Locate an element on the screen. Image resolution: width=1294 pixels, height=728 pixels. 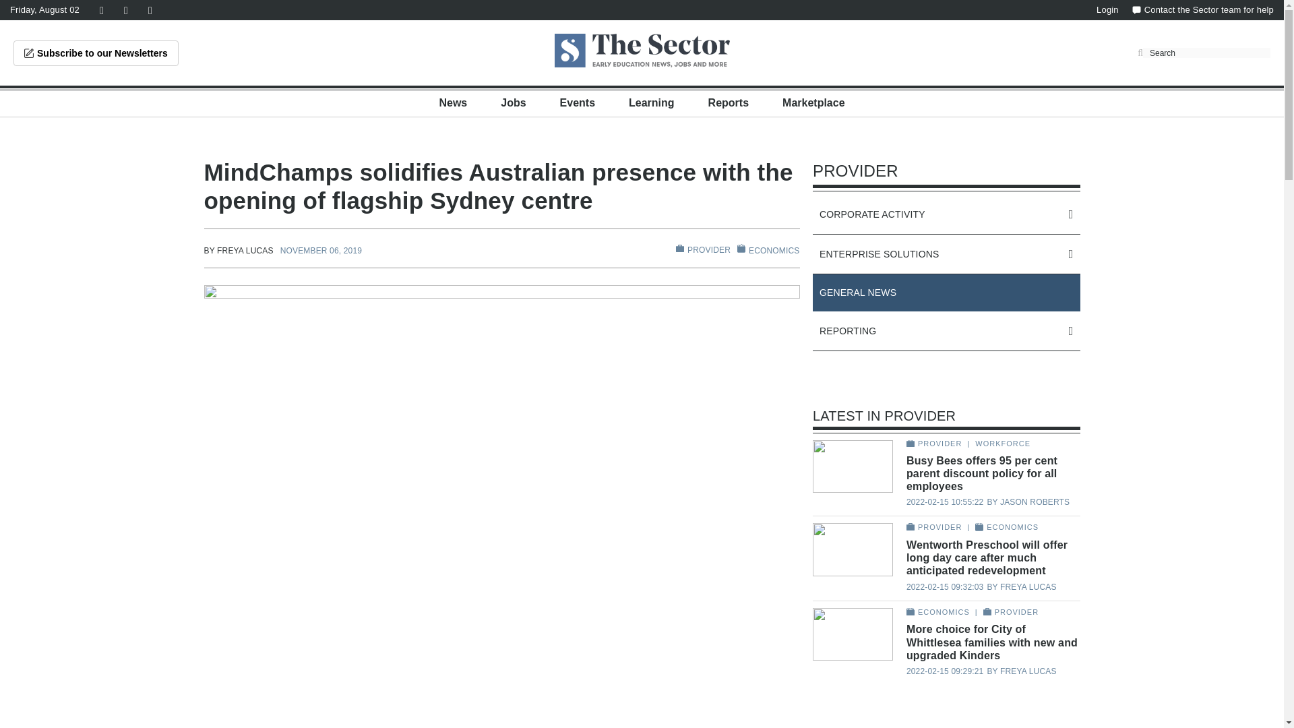
Contact the Sector team for help is located at coordinates (1202, 10).